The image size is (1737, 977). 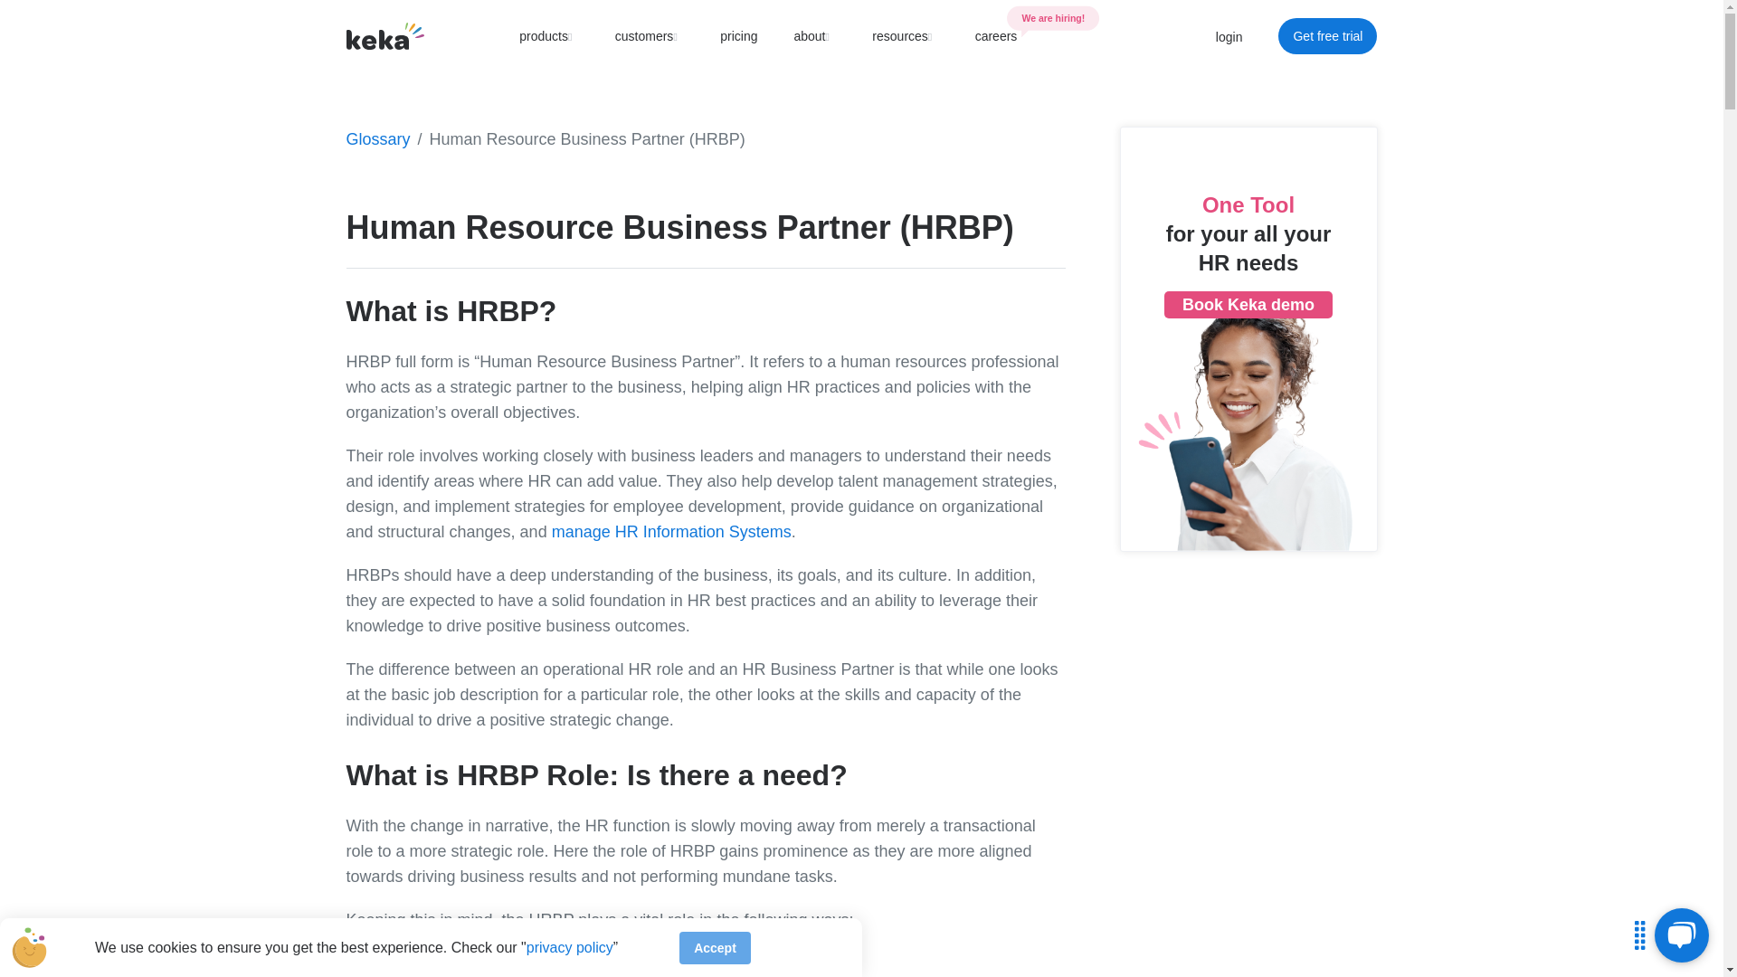 What do you see at coordinates (650, 36) in the screenshot?
I see `manage HR Information Systems` at bounding box center [650, 36].